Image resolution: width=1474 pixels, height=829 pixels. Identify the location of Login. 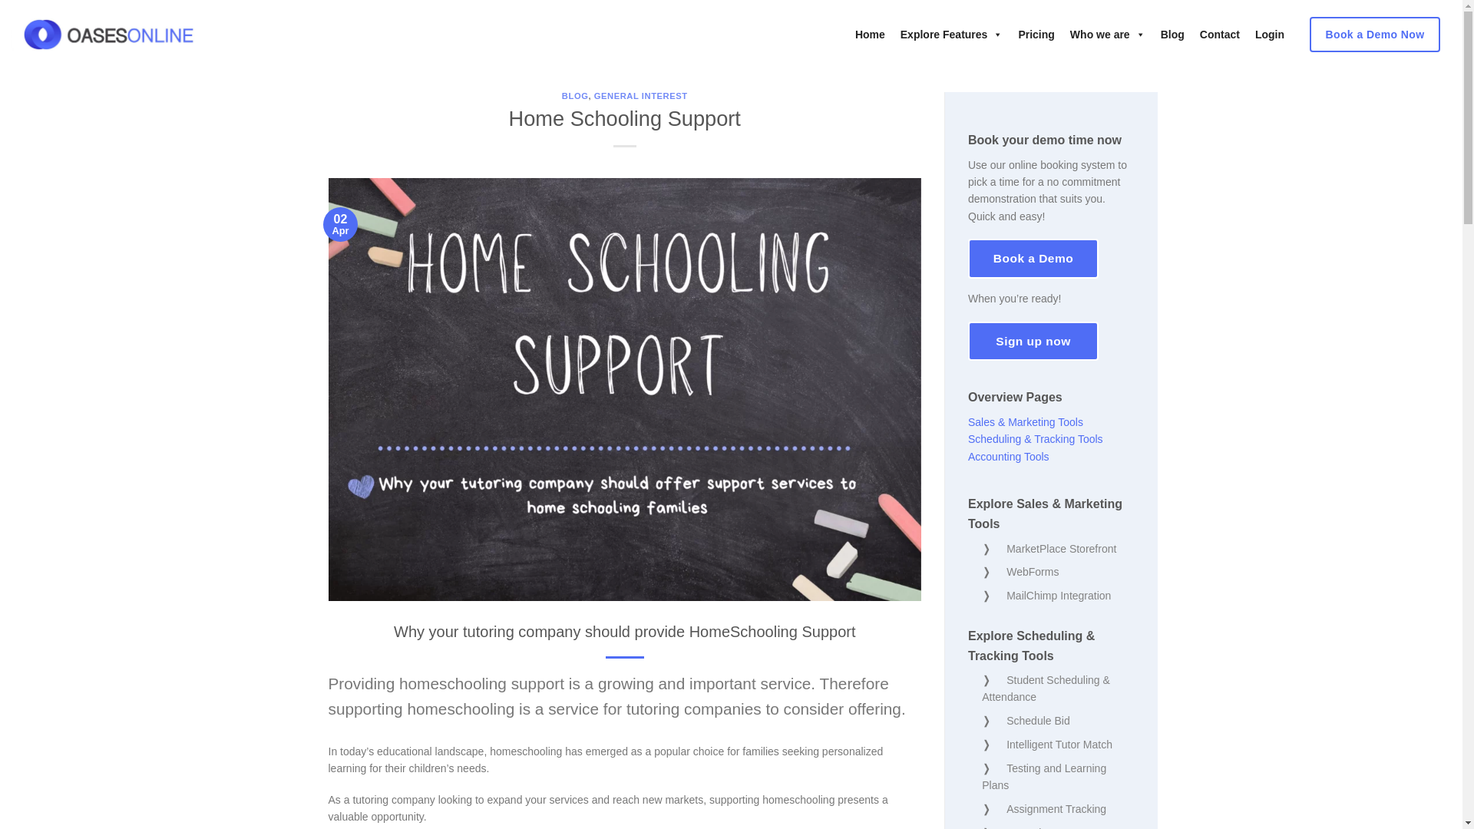
(1270, 34).